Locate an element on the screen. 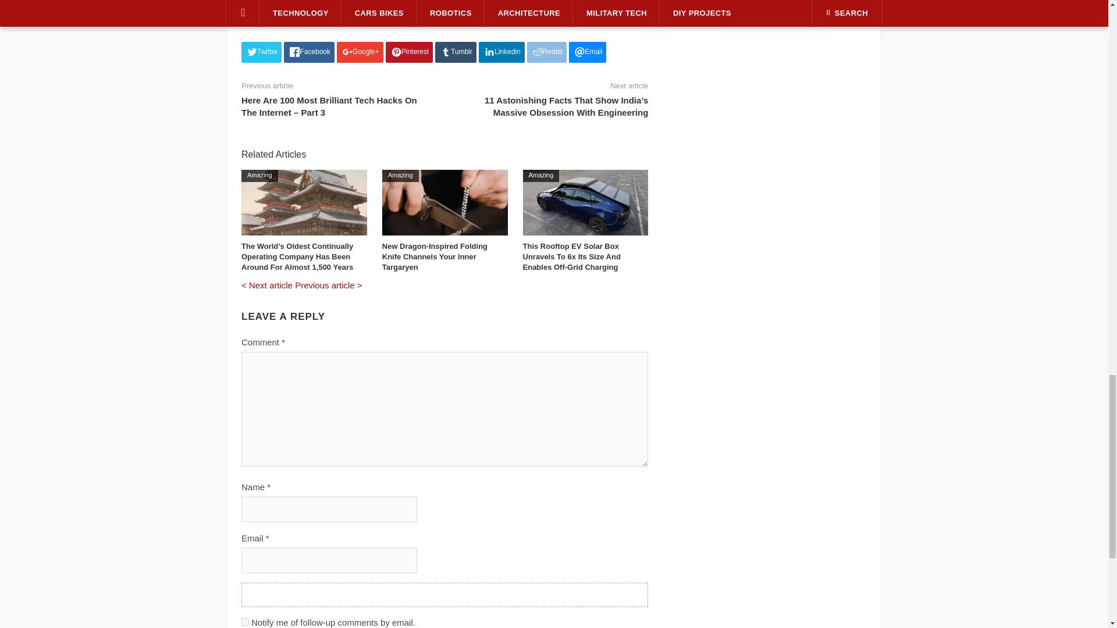 This screenshot has height=628, width=1117. Reddit is located at coordinates (547, 52).